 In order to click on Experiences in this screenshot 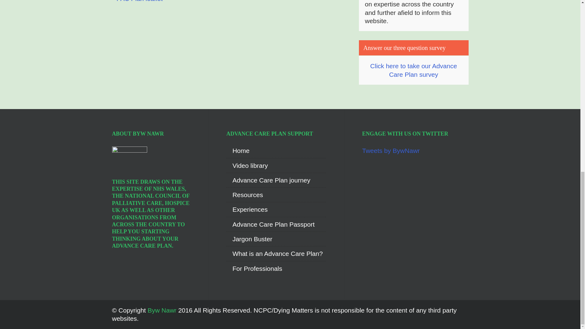, I will do `click(247, 209)`.